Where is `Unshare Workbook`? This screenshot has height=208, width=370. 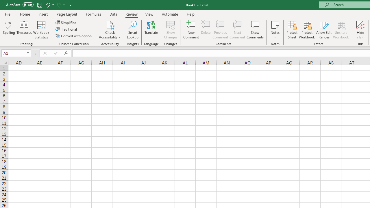
Unshare Workbook is located at coordinates (341, 29).